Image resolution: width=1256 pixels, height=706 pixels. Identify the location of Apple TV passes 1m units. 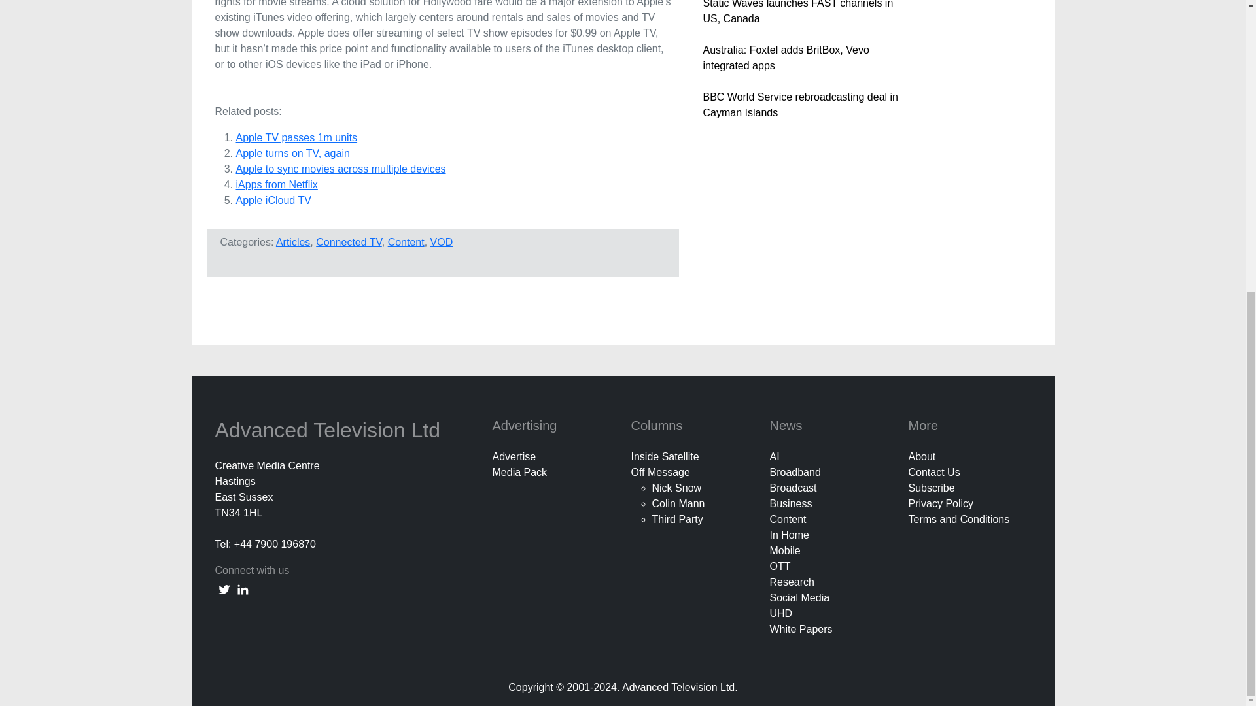
(296, 137).